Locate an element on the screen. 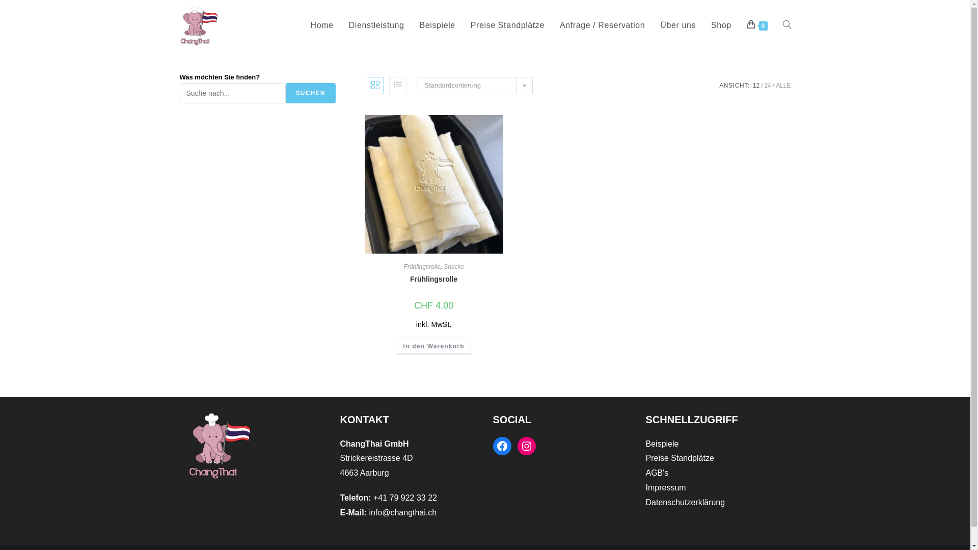 The width and height of the screenshot is (978, 550). SUCHEN is located at coordinates (311, 93).